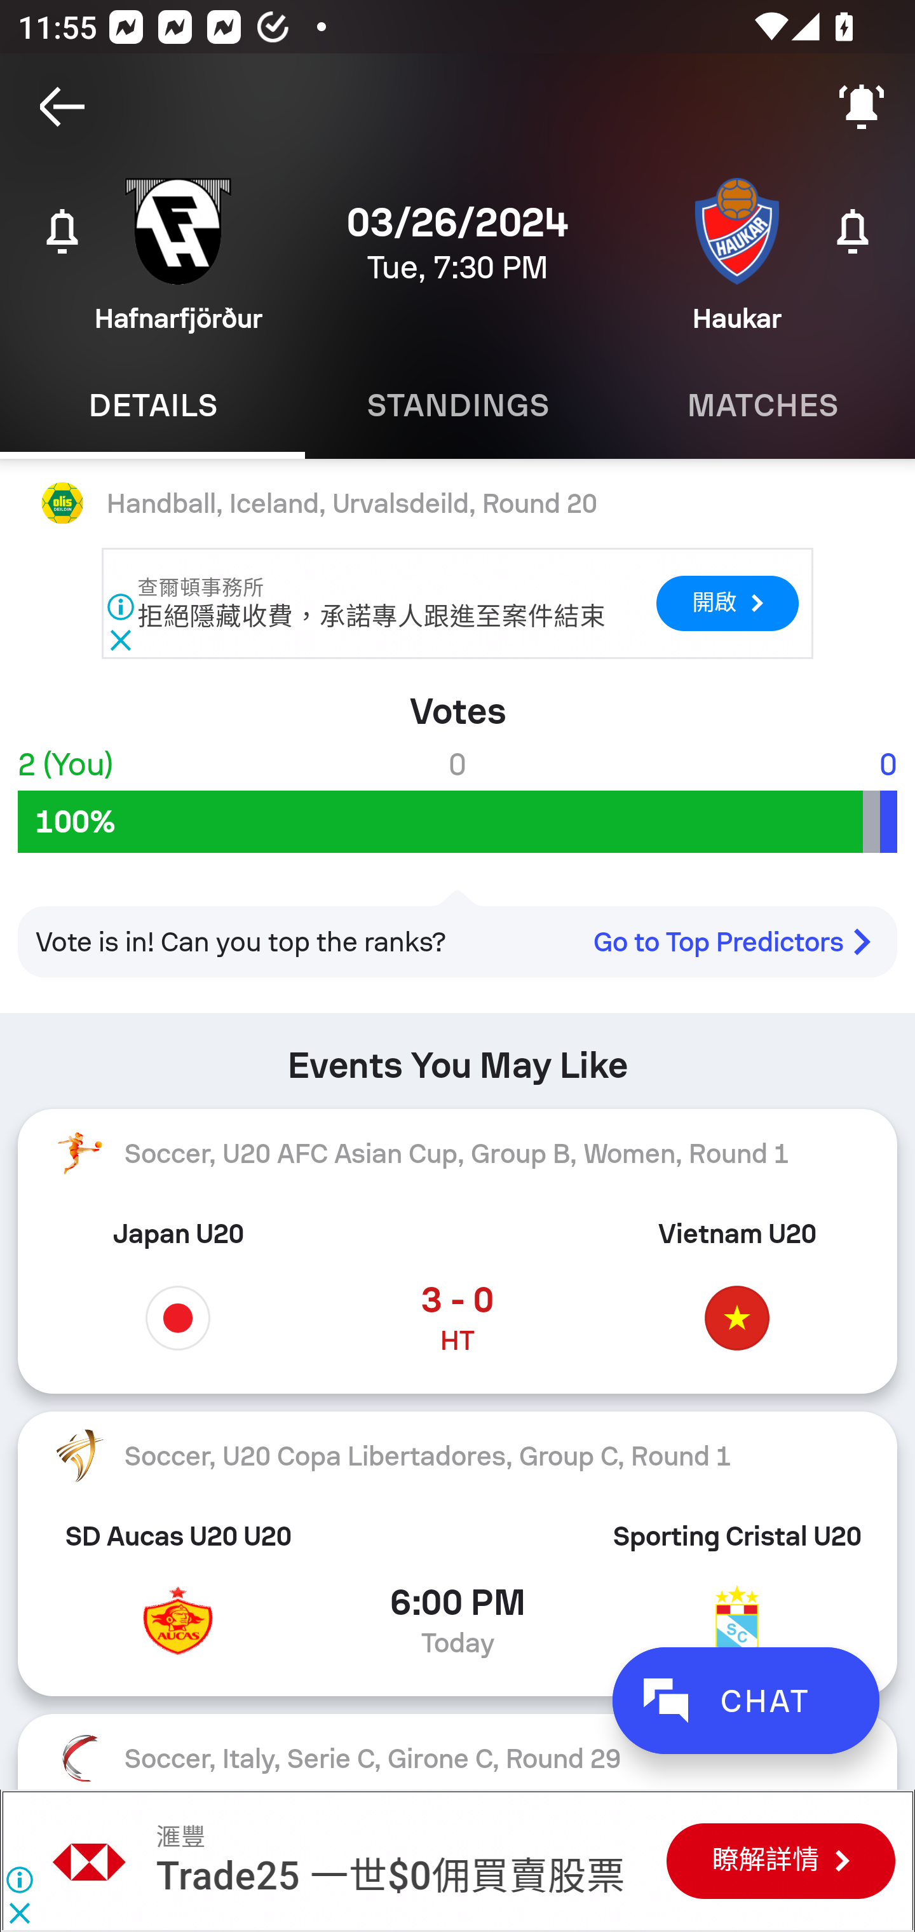  What do you see at coordinates (457, 1153) in the screenshot?
I see `Soccer, U20 AFC Asian Cup, Group B, Women, Round 1` at bounding box center [457, 1153].